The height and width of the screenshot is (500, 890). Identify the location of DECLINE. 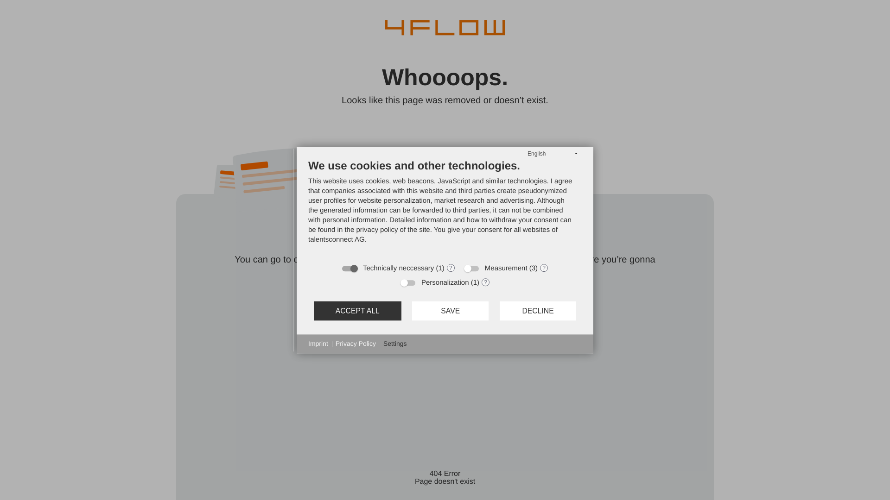
(538, 311).